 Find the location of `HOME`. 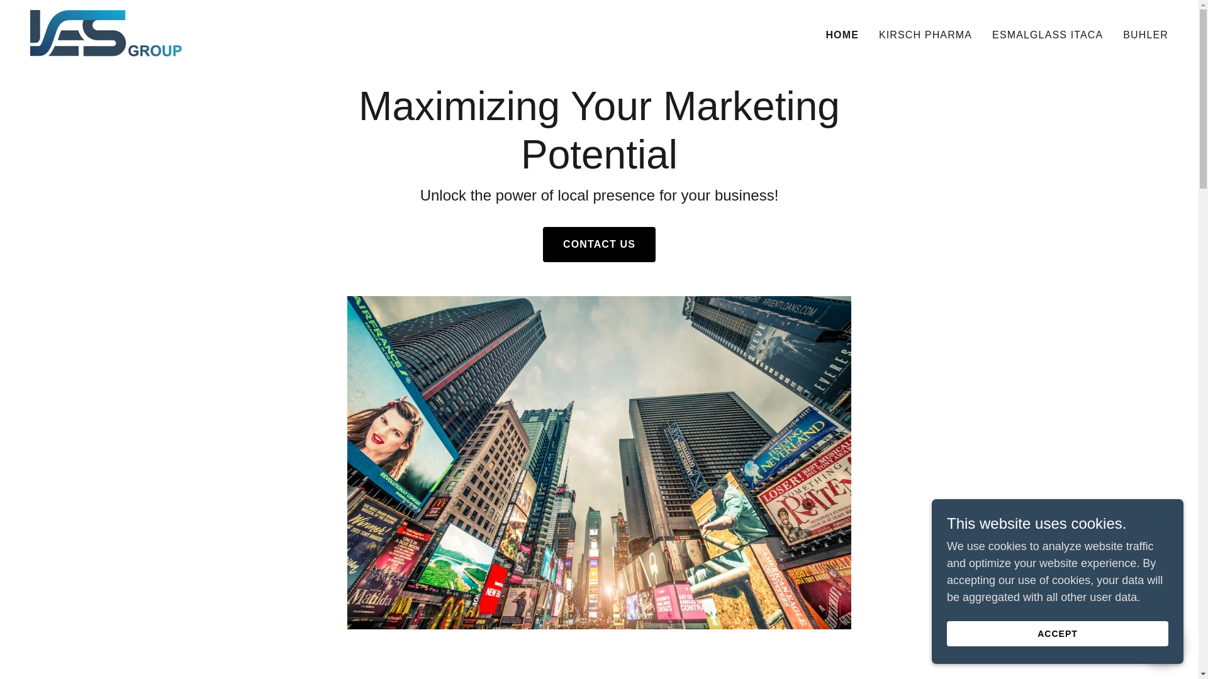

HOME is located at coordinates (842, 35).